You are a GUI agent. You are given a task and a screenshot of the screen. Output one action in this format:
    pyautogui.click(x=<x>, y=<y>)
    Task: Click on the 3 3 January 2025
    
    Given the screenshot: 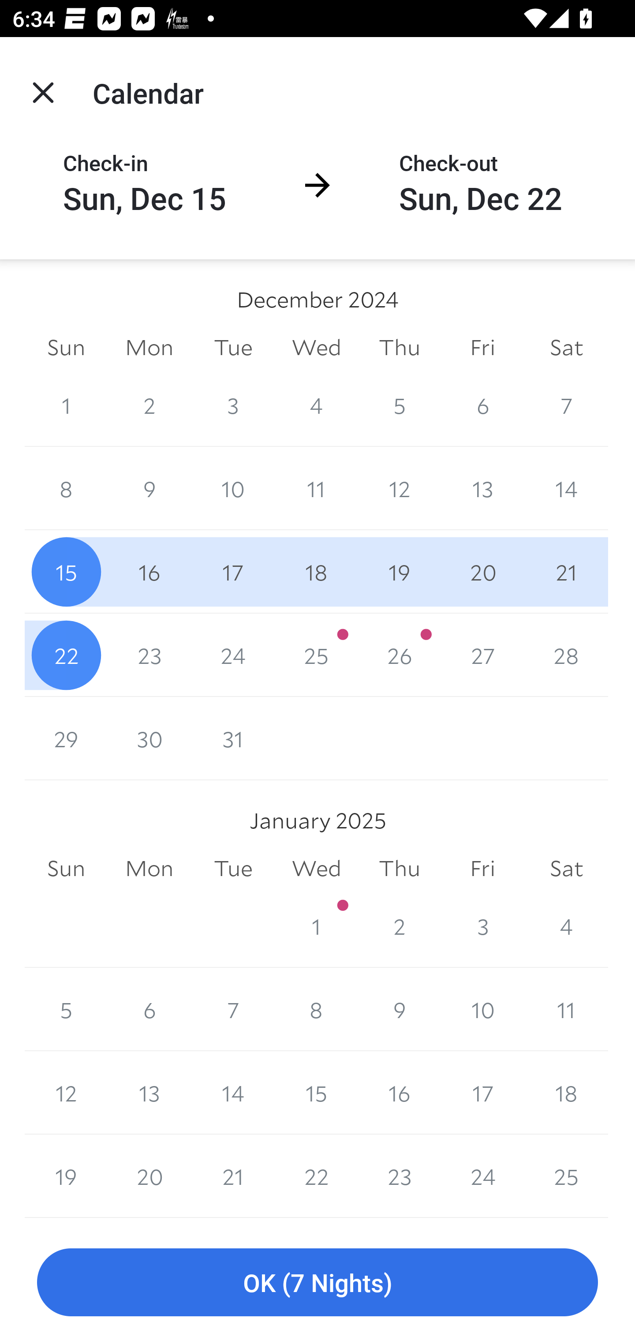 What is the action you would take?
    pyautogui.click(x=482, y=926)
    